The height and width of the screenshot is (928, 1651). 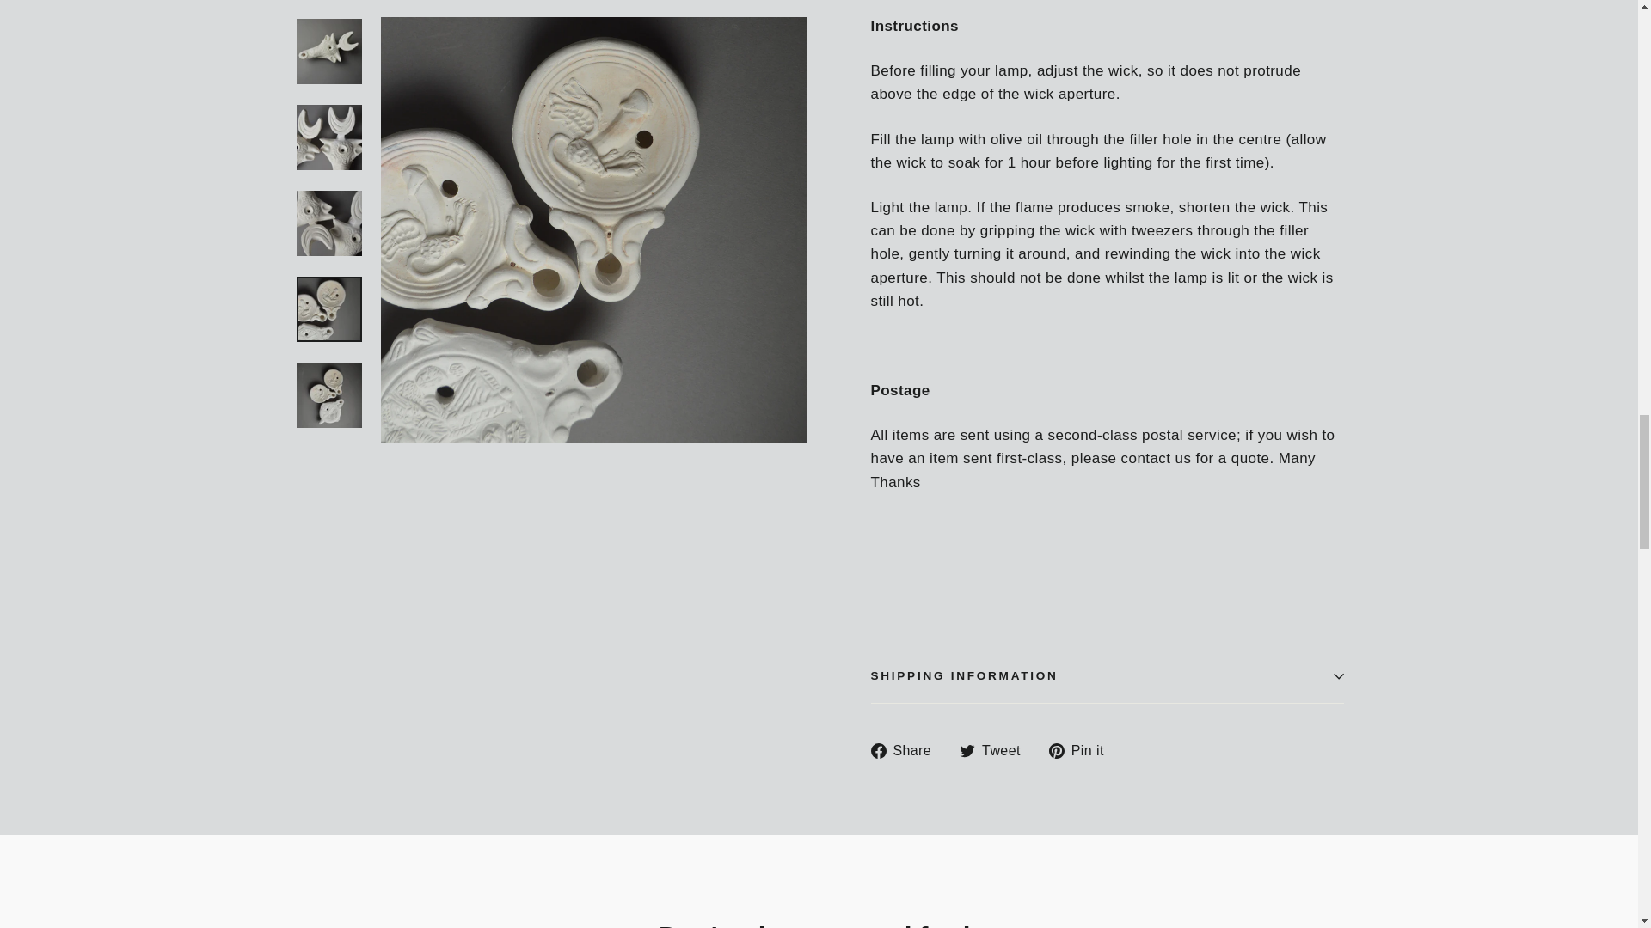 I want to click on Pin on Pinterest, so click(x=1083, y=749).